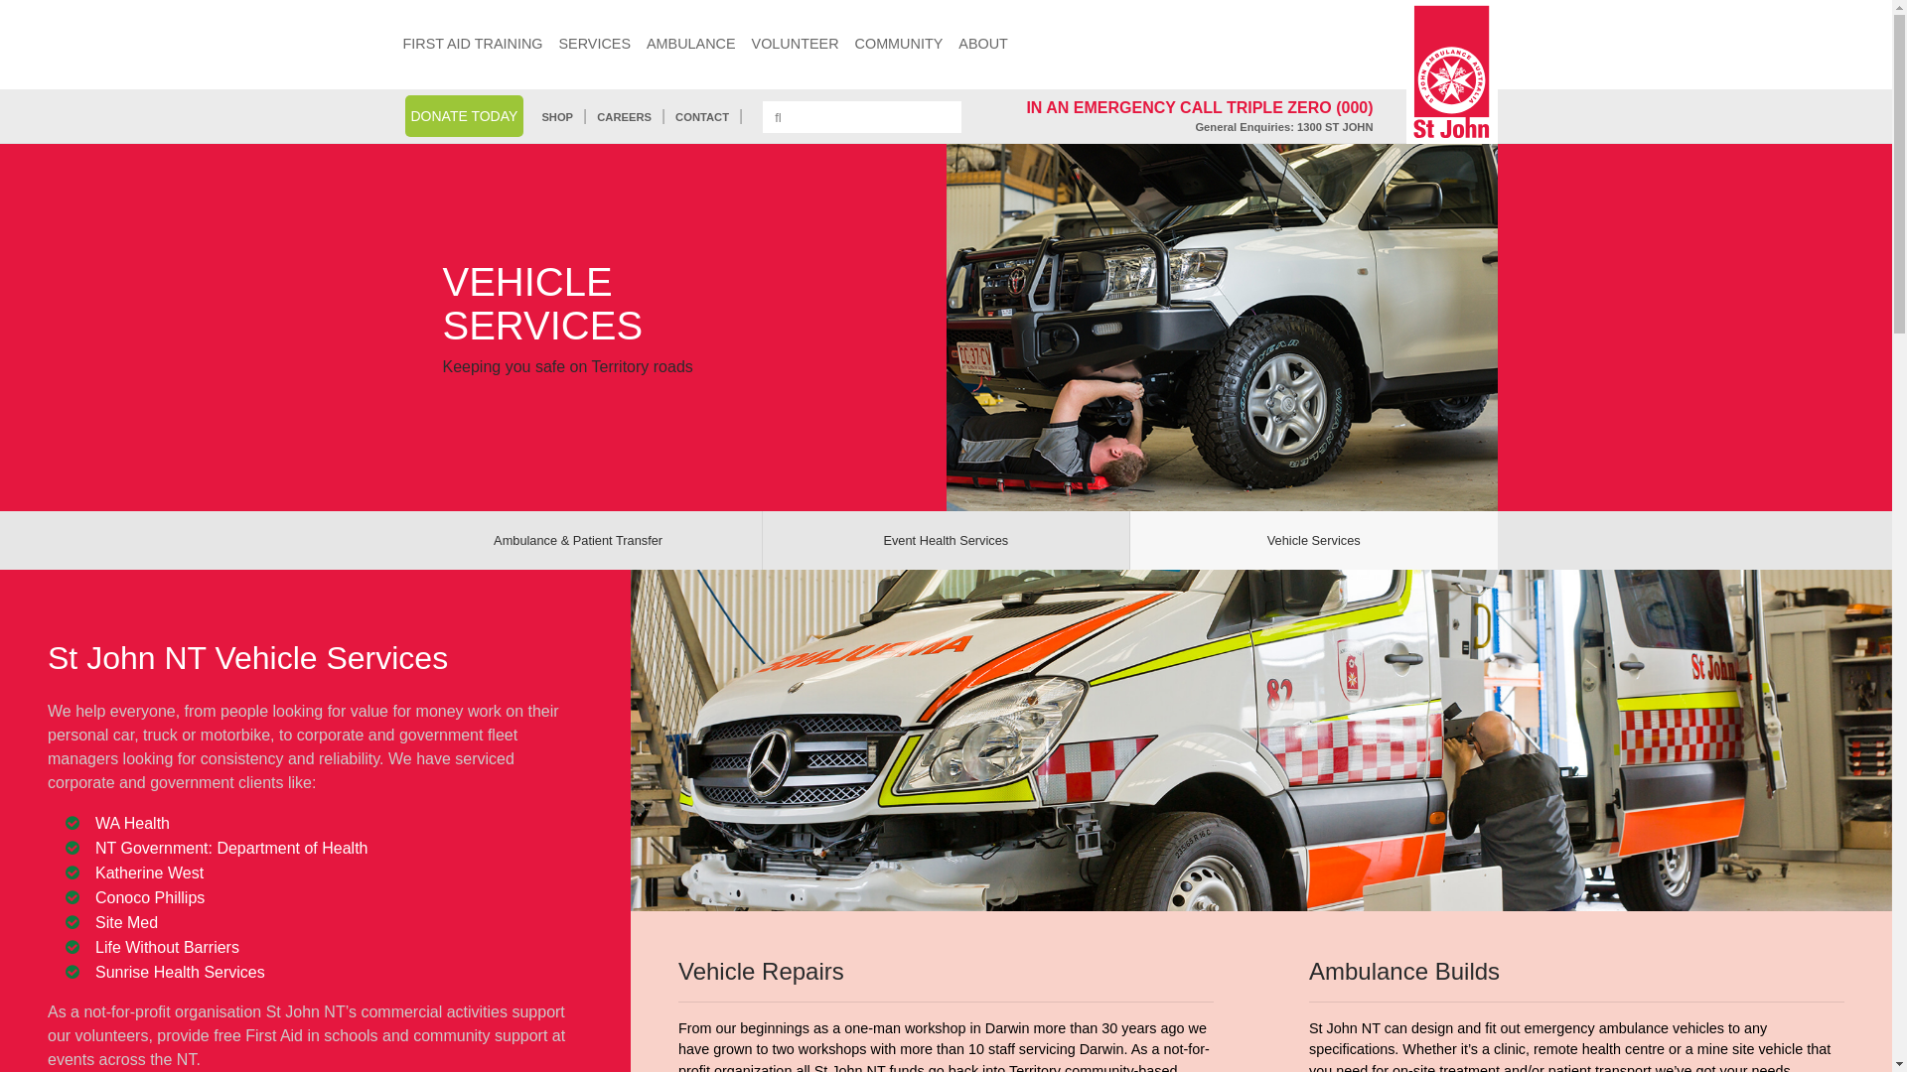  I want to click on Ambulance & Patient Transfer, so click(578, 540).